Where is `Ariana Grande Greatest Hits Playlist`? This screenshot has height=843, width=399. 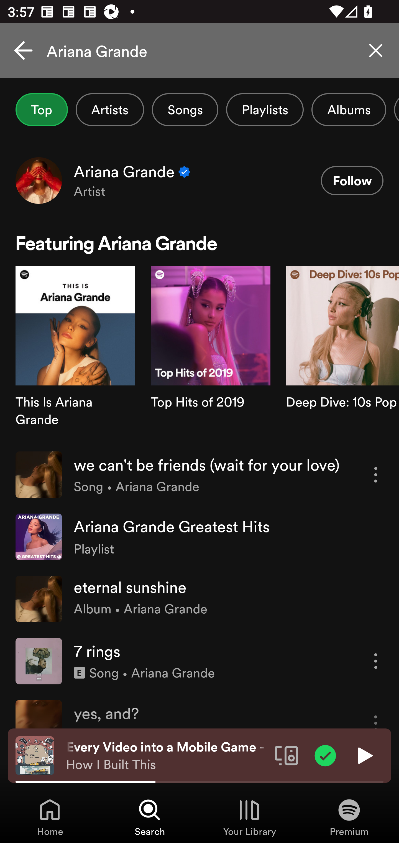 Ariana Grande Greatest Hits Playlist is located at coordinates (199, 537).